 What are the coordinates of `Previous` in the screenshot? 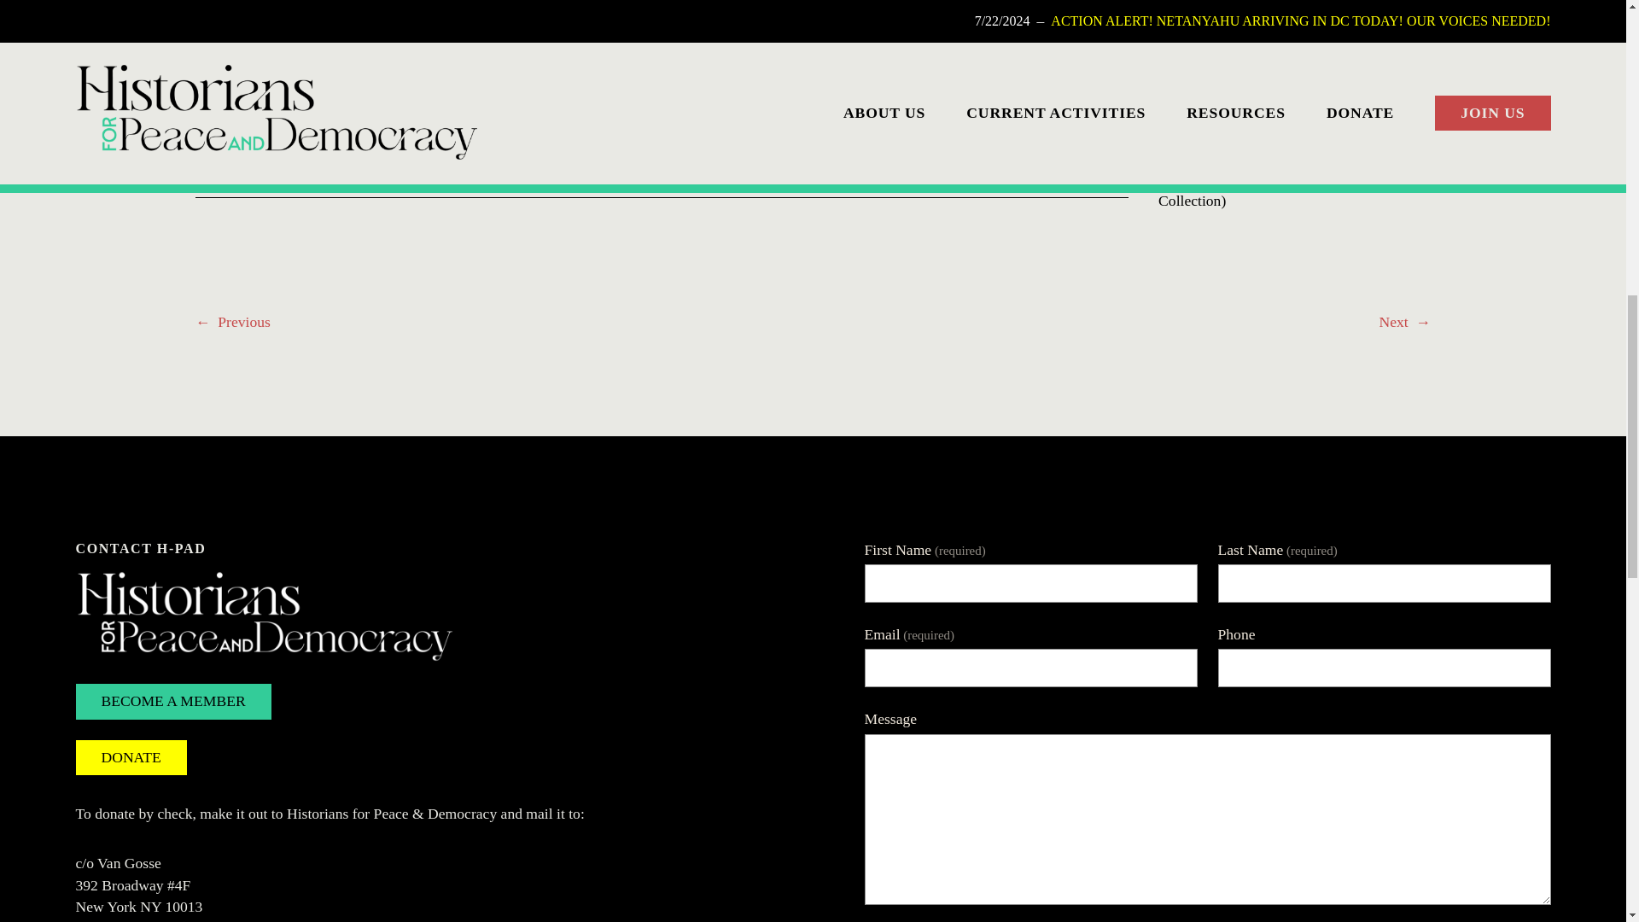 It's located at (244, 321).